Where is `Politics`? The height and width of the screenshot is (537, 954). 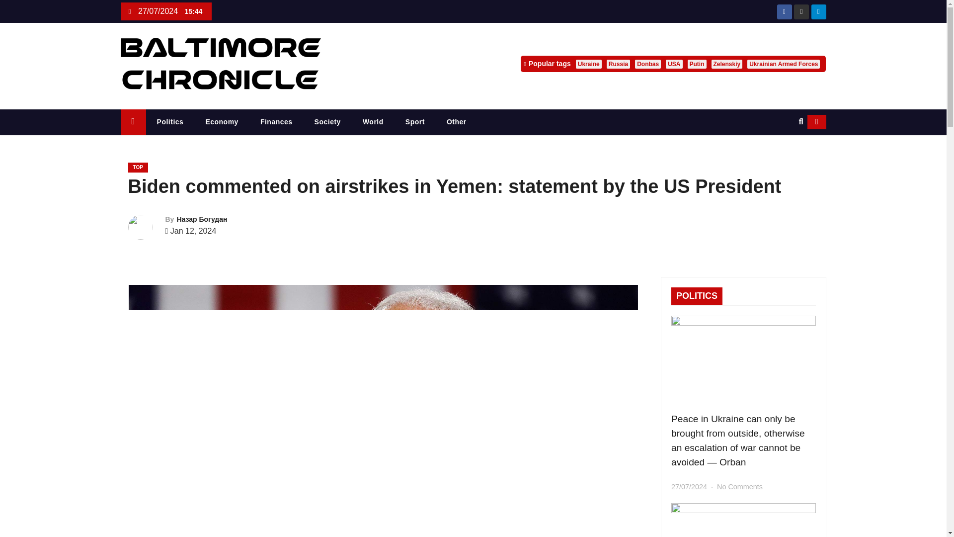
Politics is located at coordinates (170, 122).